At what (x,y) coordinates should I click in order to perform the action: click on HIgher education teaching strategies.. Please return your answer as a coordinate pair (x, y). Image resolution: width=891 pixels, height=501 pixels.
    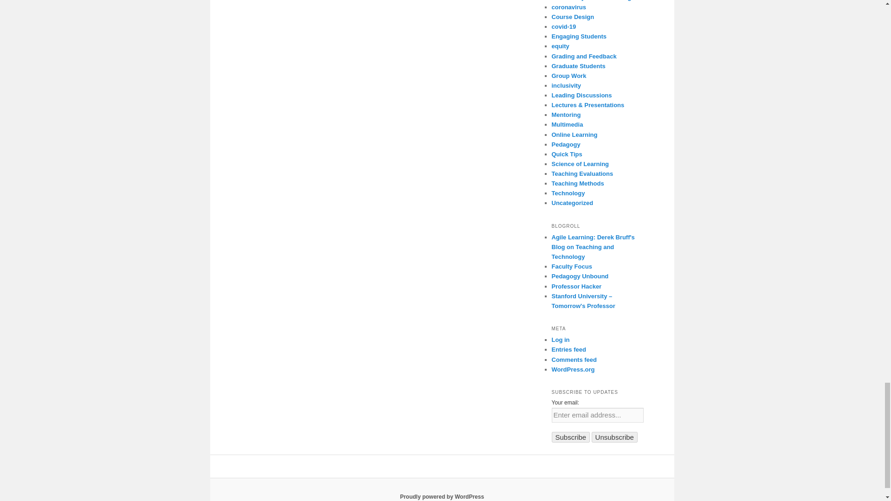
    Looking at the image, I should click on (571, 266).